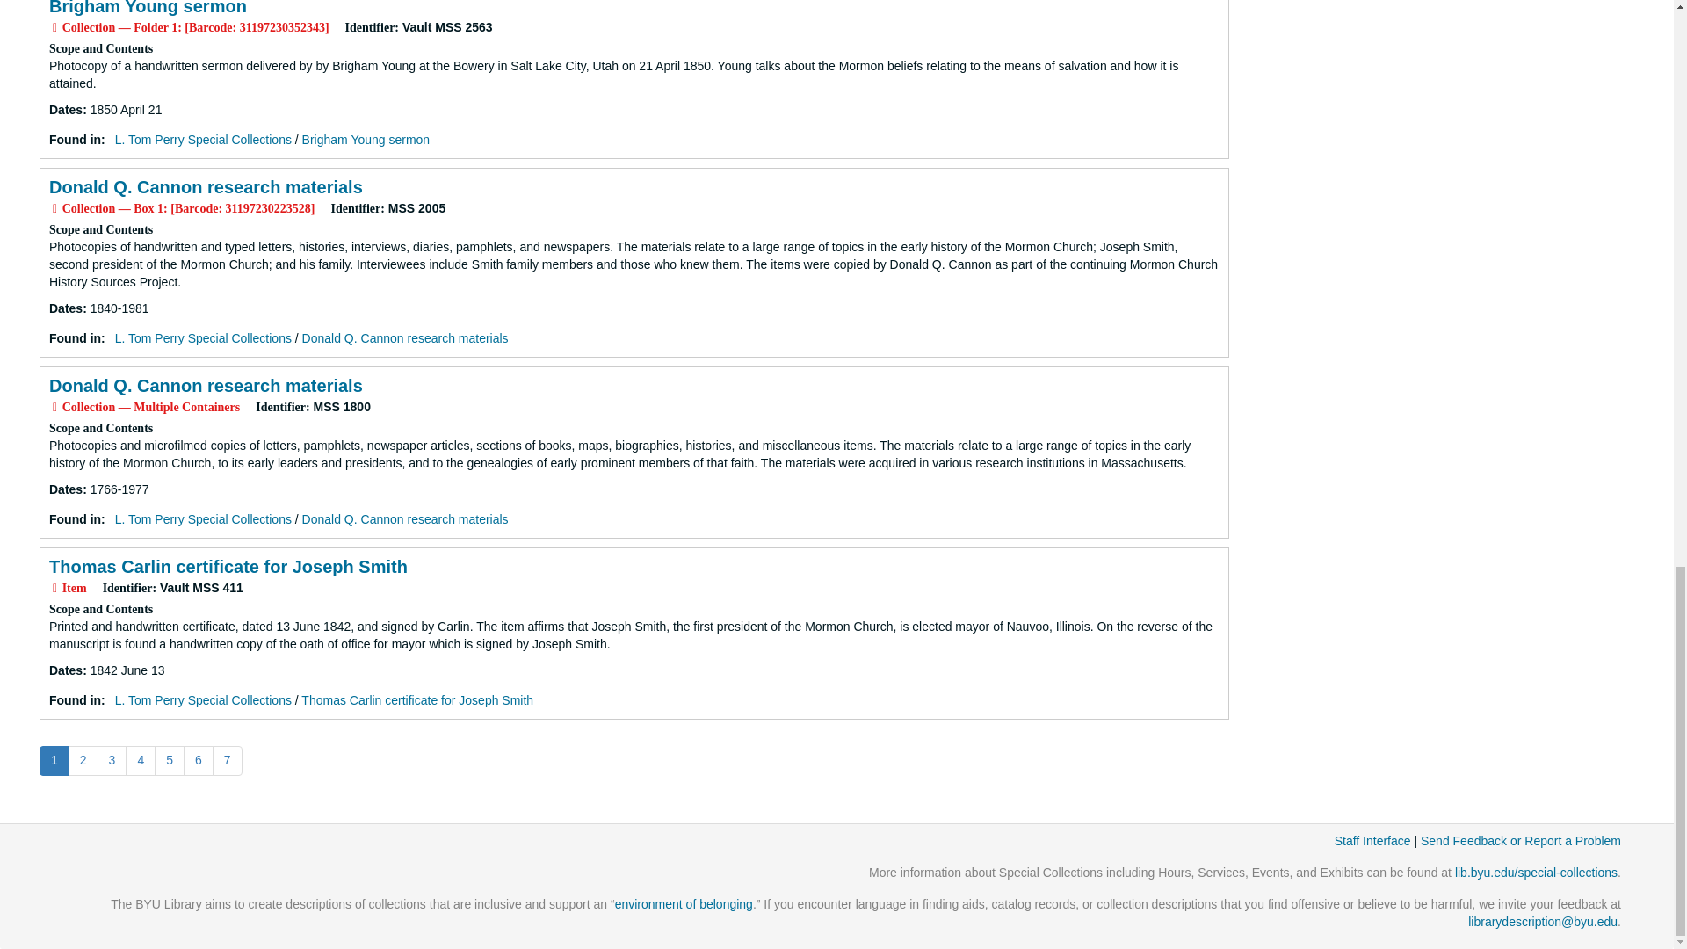 This screenshot has height=949, width=1687. What do you see at coordinates (206, 186) in the screenshot?
I see `Donald Q. Cannon research materials` at bounding box center [206, 186].